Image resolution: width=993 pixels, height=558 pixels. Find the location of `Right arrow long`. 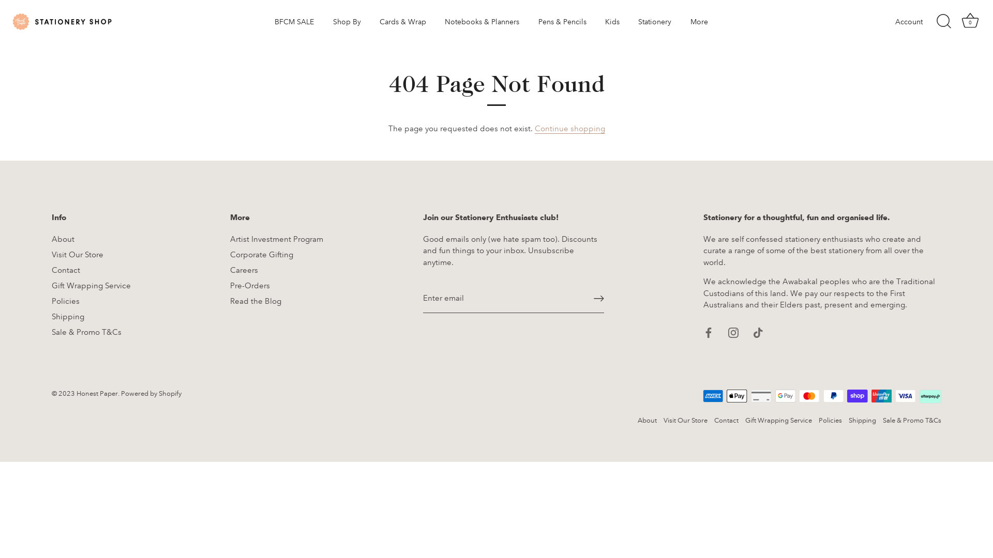

Right arrow long is located at coordinates (599, 299).